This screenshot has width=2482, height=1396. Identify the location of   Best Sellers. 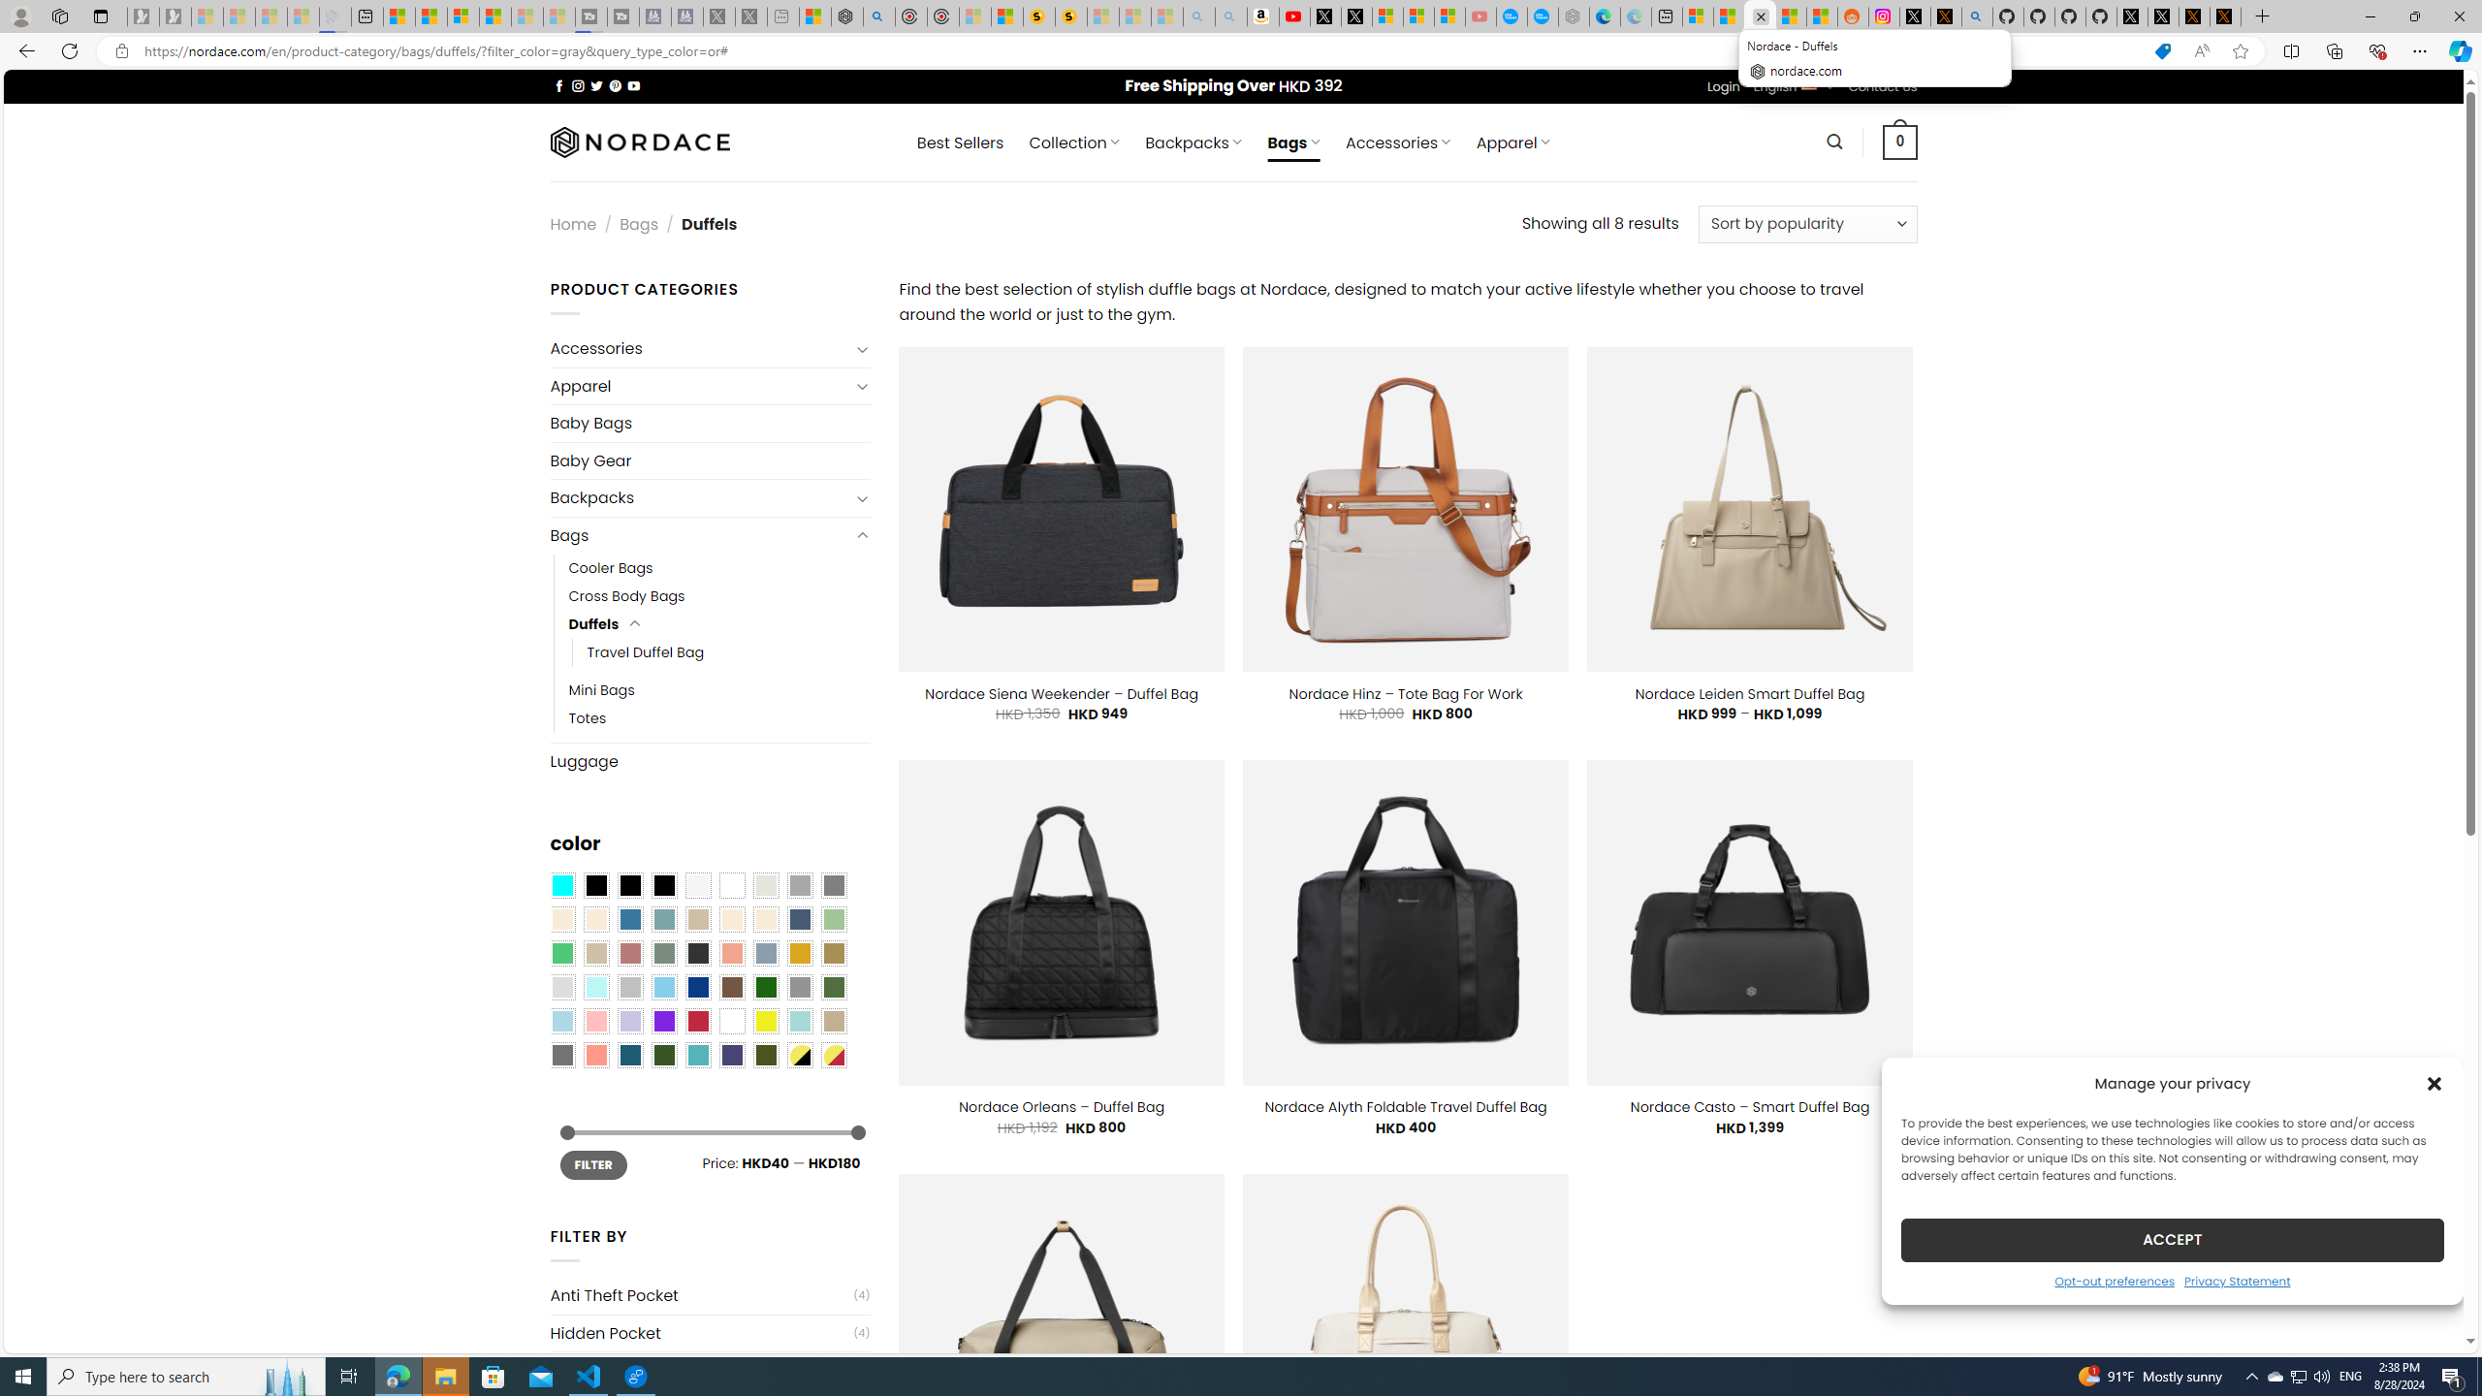
(960, 143).